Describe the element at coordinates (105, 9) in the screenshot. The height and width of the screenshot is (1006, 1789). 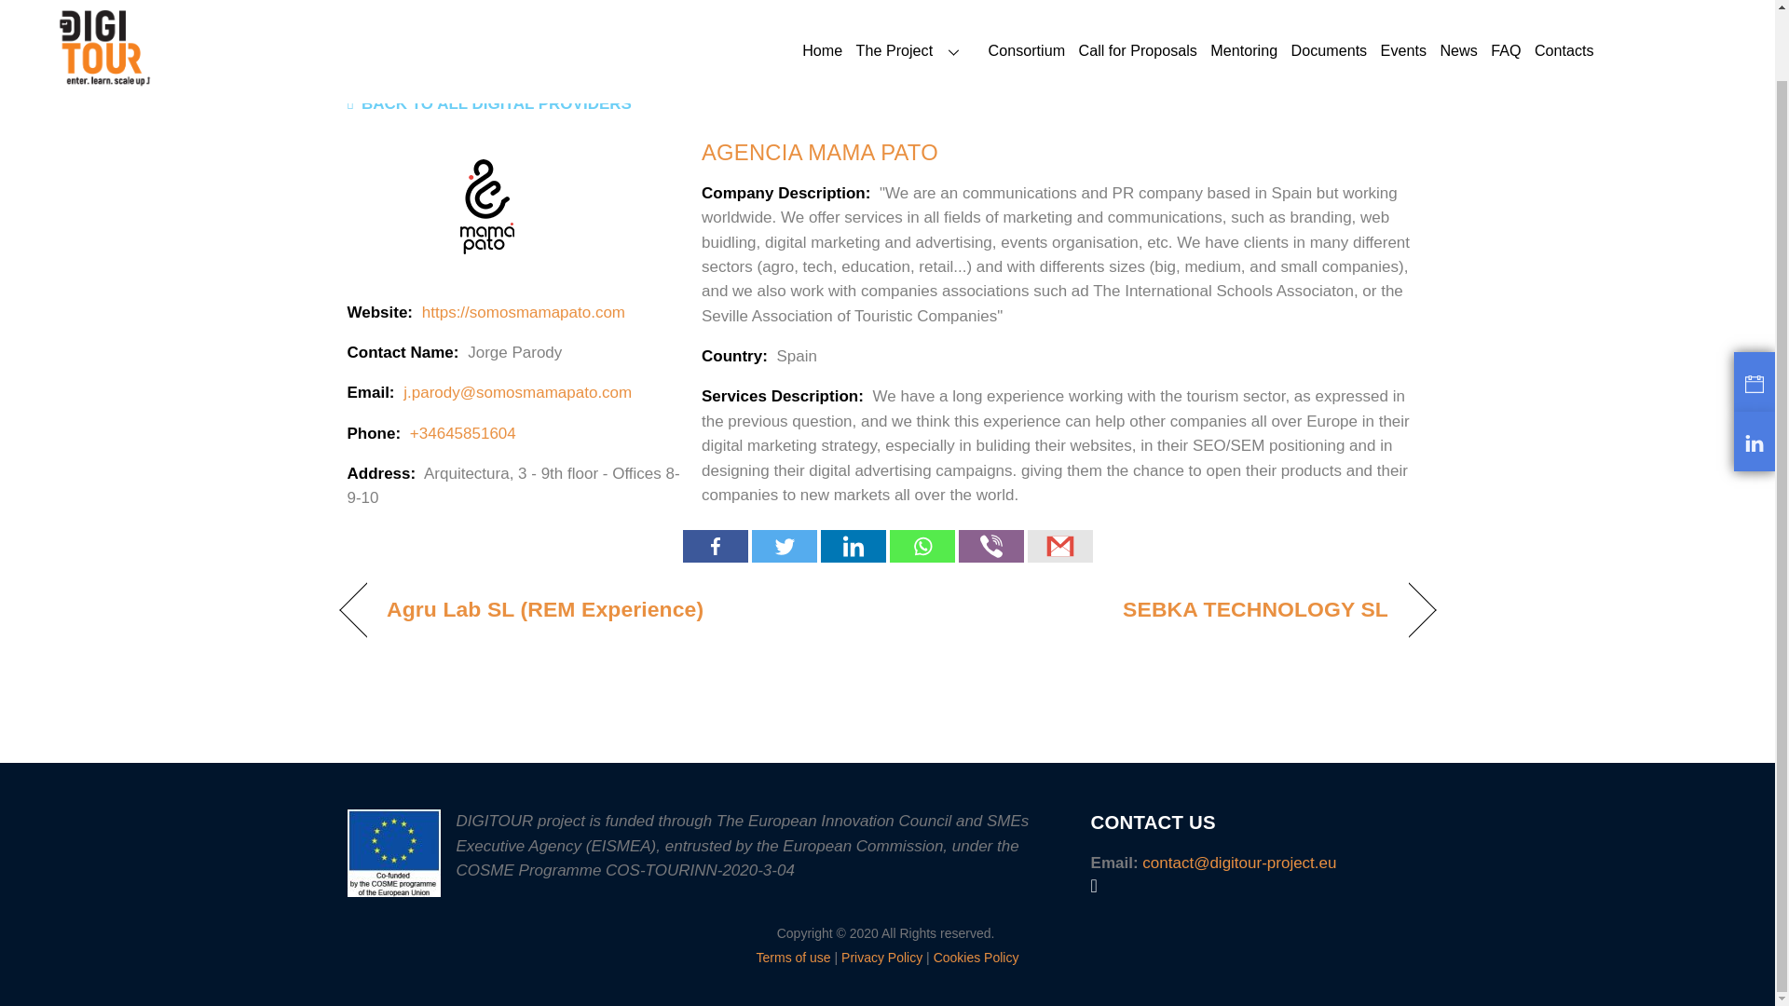
I see `DIGITOUR` at that location.